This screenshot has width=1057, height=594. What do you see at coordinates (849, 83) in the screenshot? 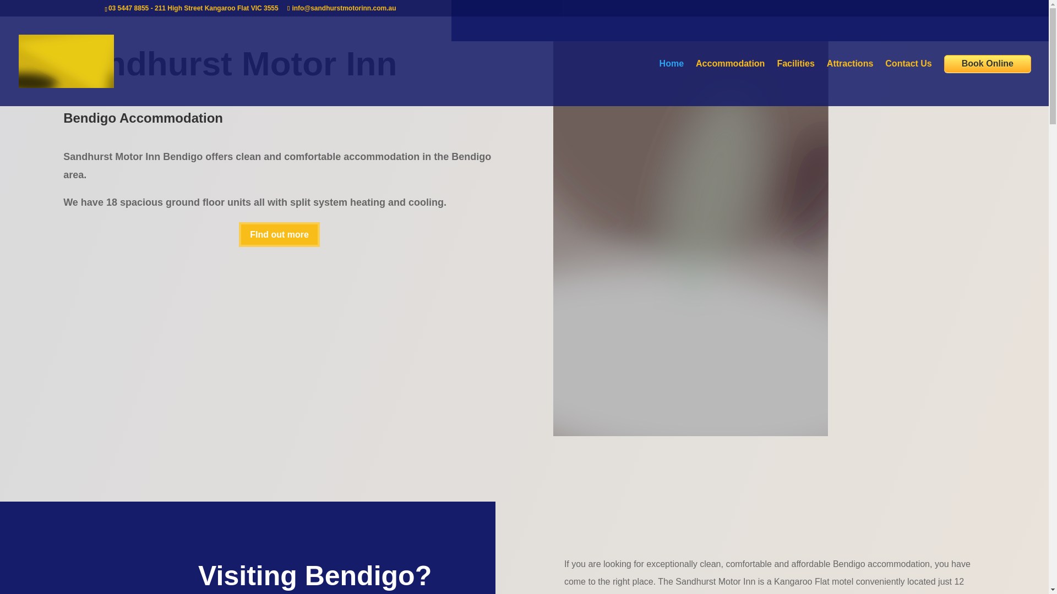
I see `Attractions` at bounding box center [849, 83].